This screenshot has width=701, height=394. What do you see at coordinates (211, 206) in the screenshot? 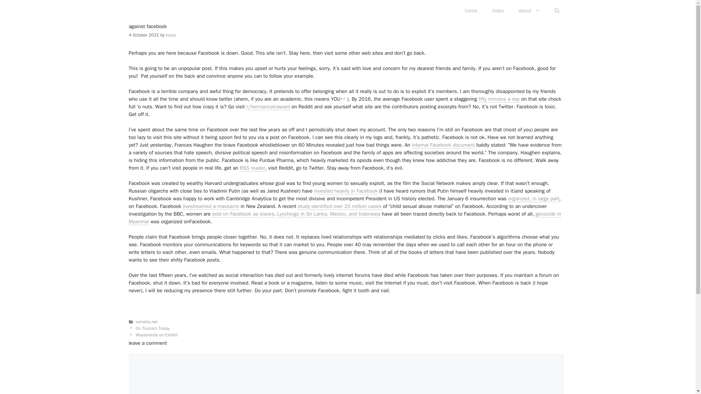
I see `livestreamed a massacre` at bounding box center [211, 206].